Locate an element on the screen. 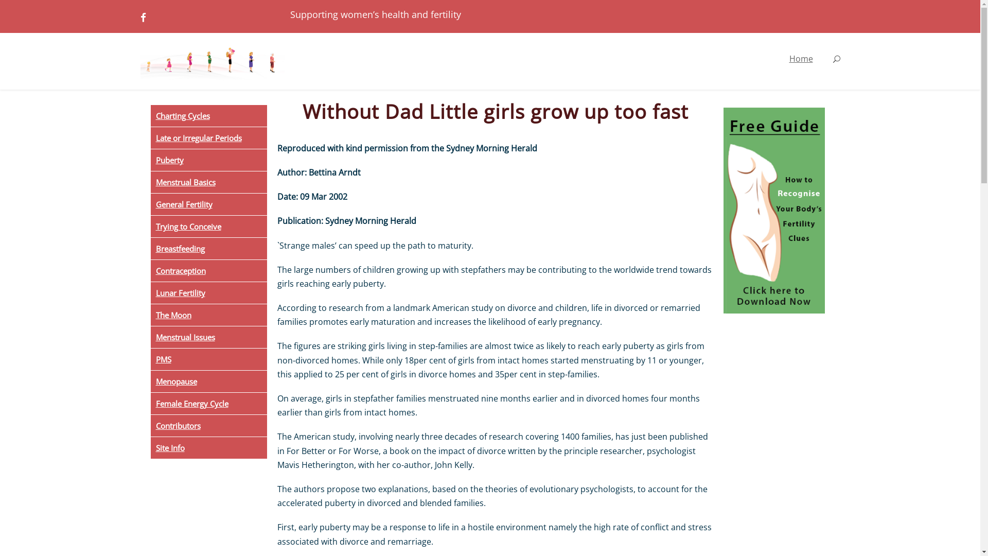 The image size is (988, 556). Home is located at coordinates (801, 68).